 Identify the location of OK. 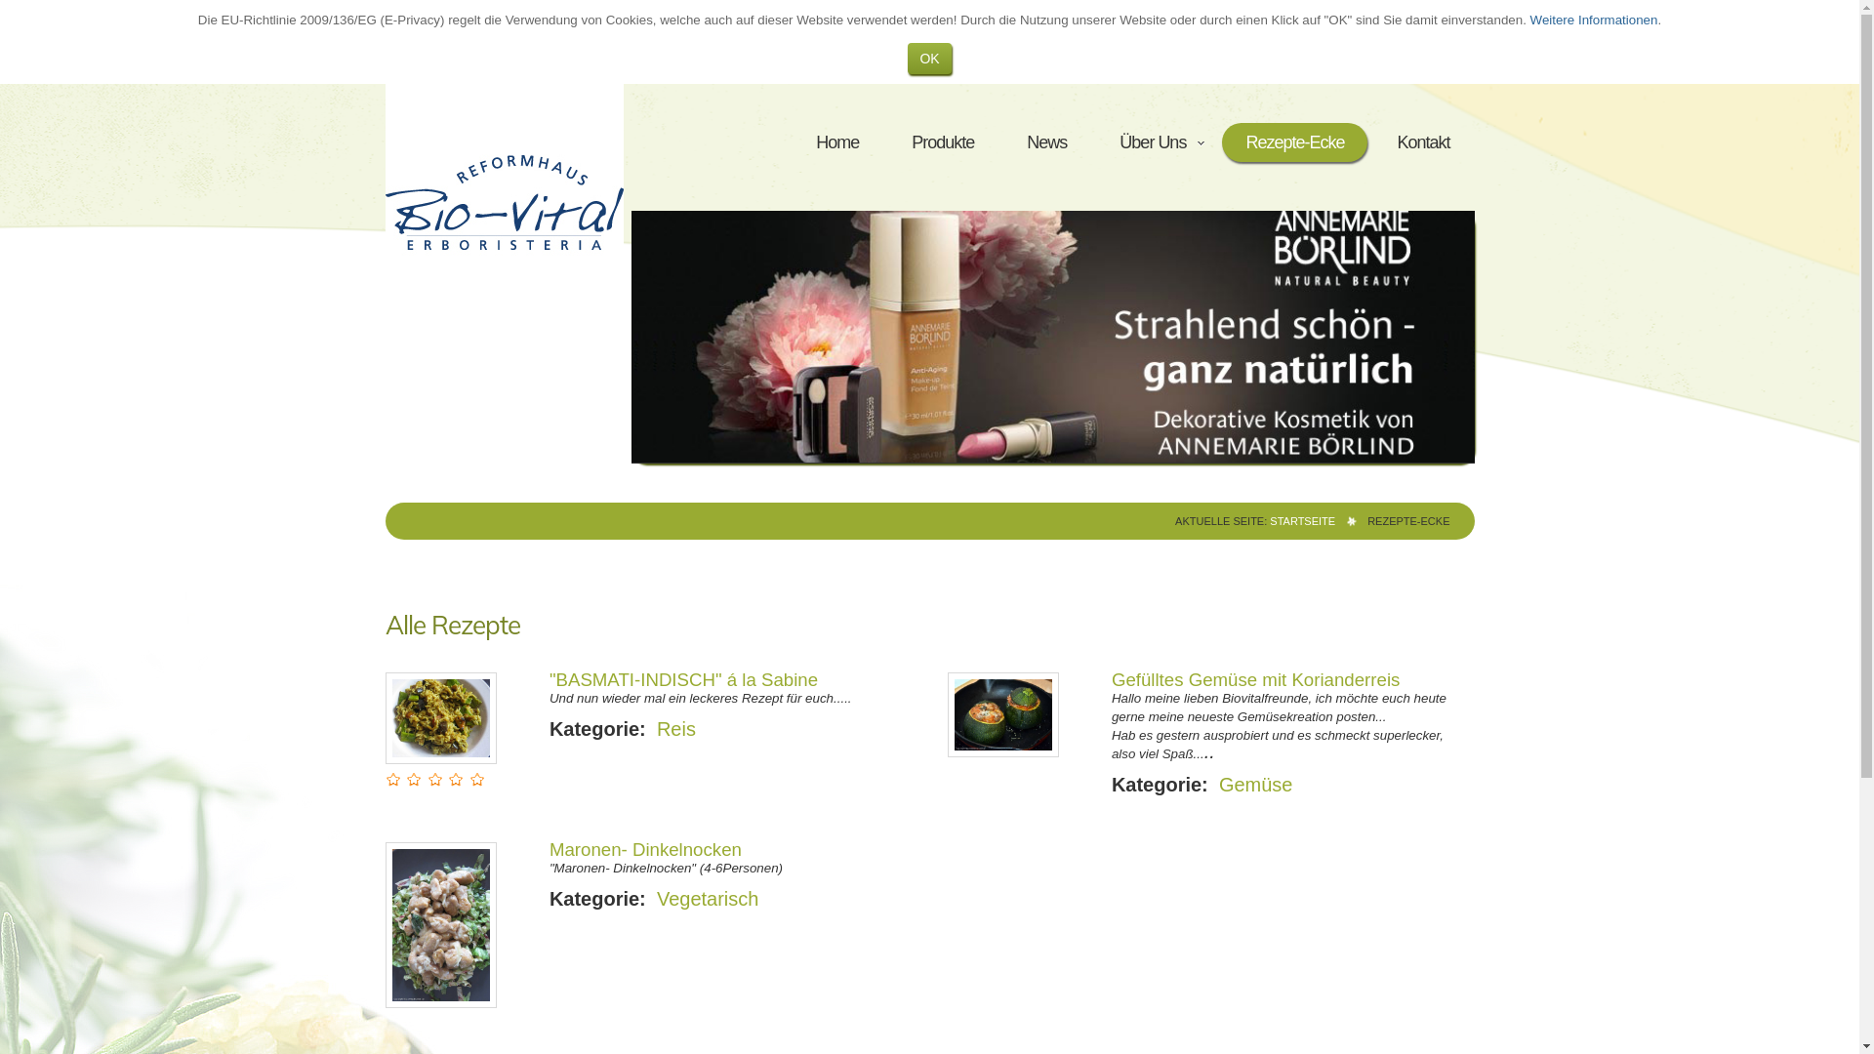
(929, 59).